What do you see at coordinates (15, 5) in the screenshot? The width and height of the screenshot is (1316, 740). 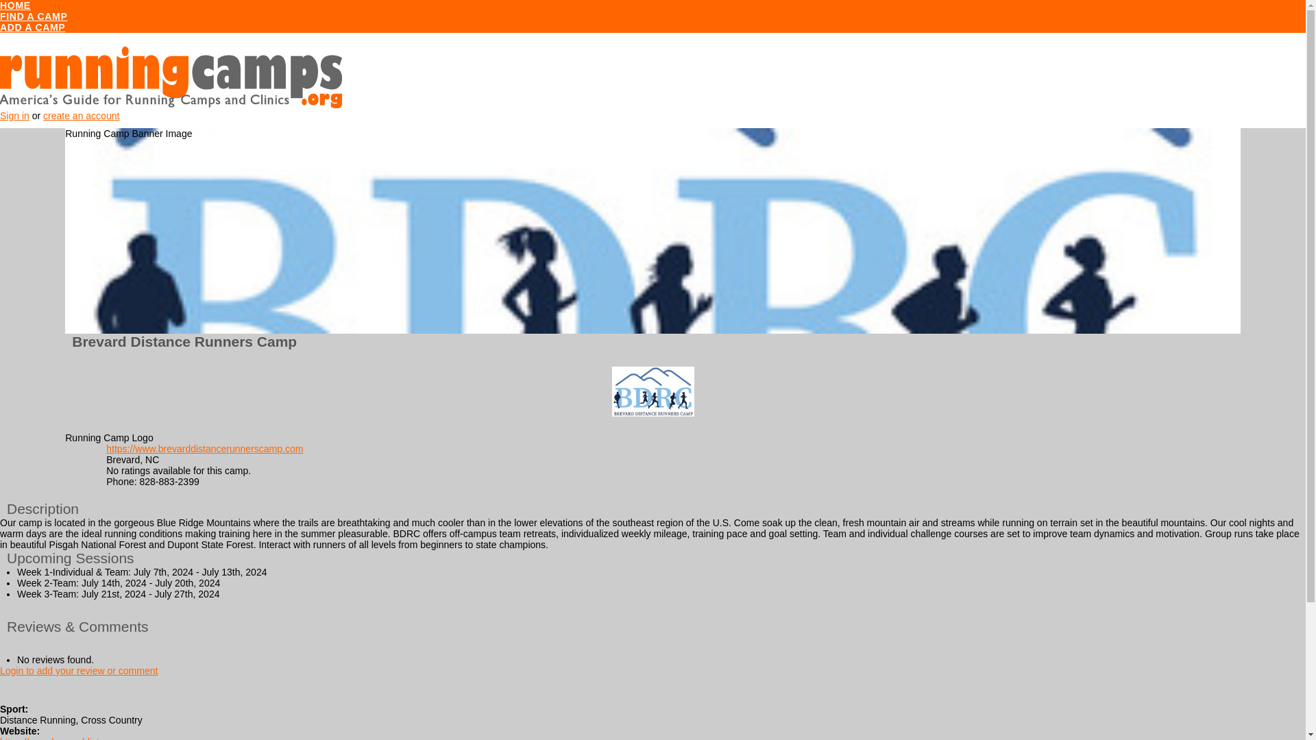 I see `HOME` at bounding box center [15, 5].